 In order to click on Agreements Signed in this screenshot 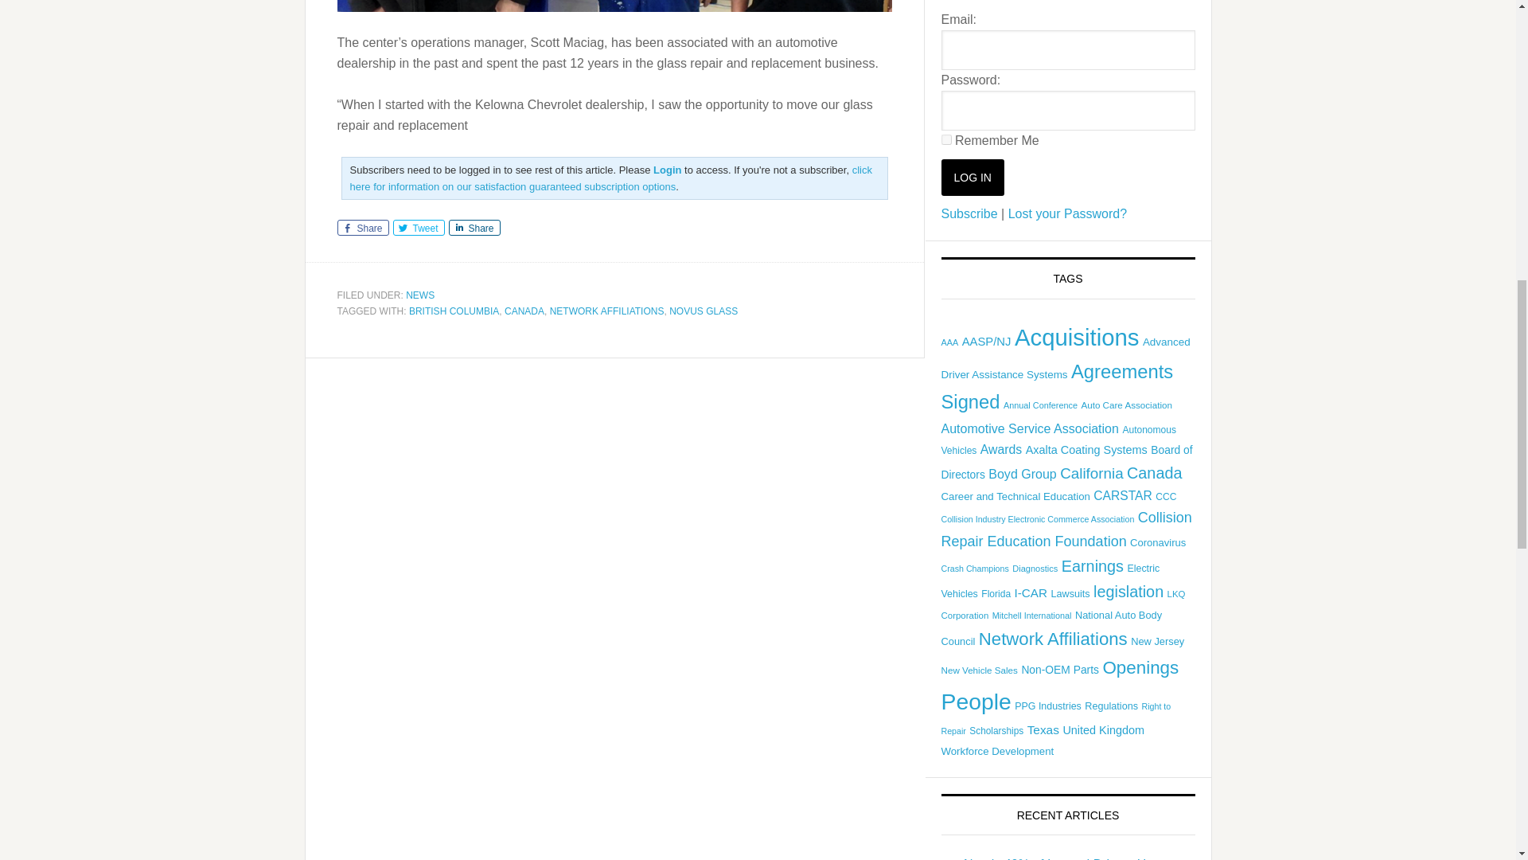, I will do `click(1057, 387)`.